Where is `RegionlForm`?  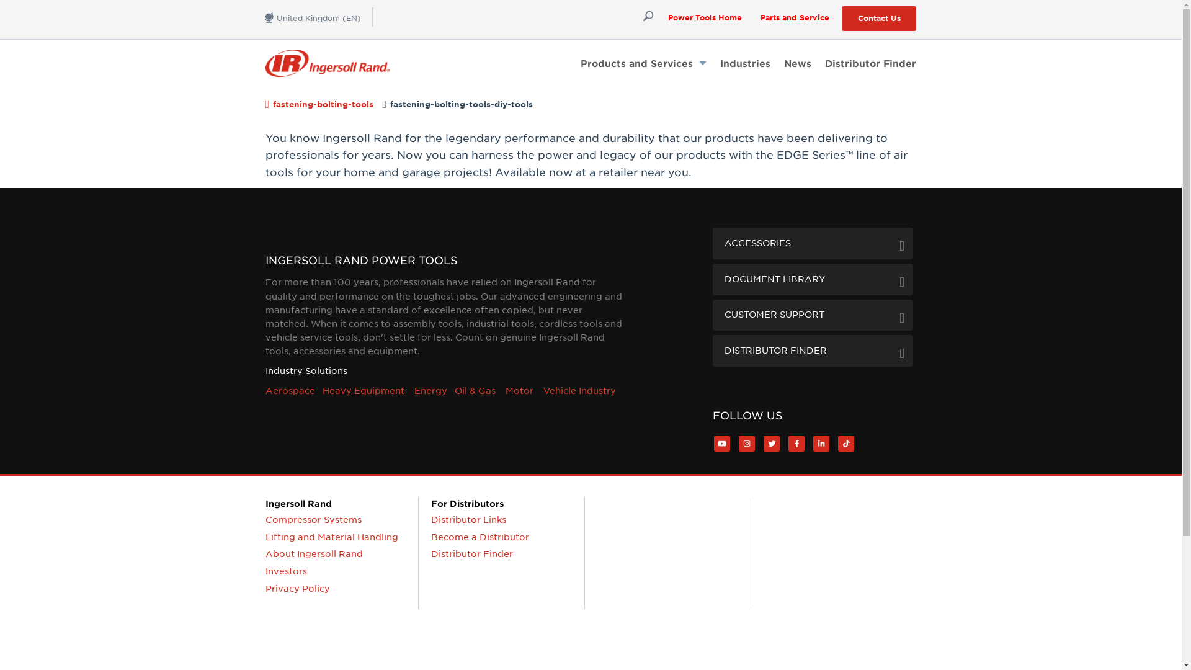
RegionlForm is located at coordinates (320, 17).